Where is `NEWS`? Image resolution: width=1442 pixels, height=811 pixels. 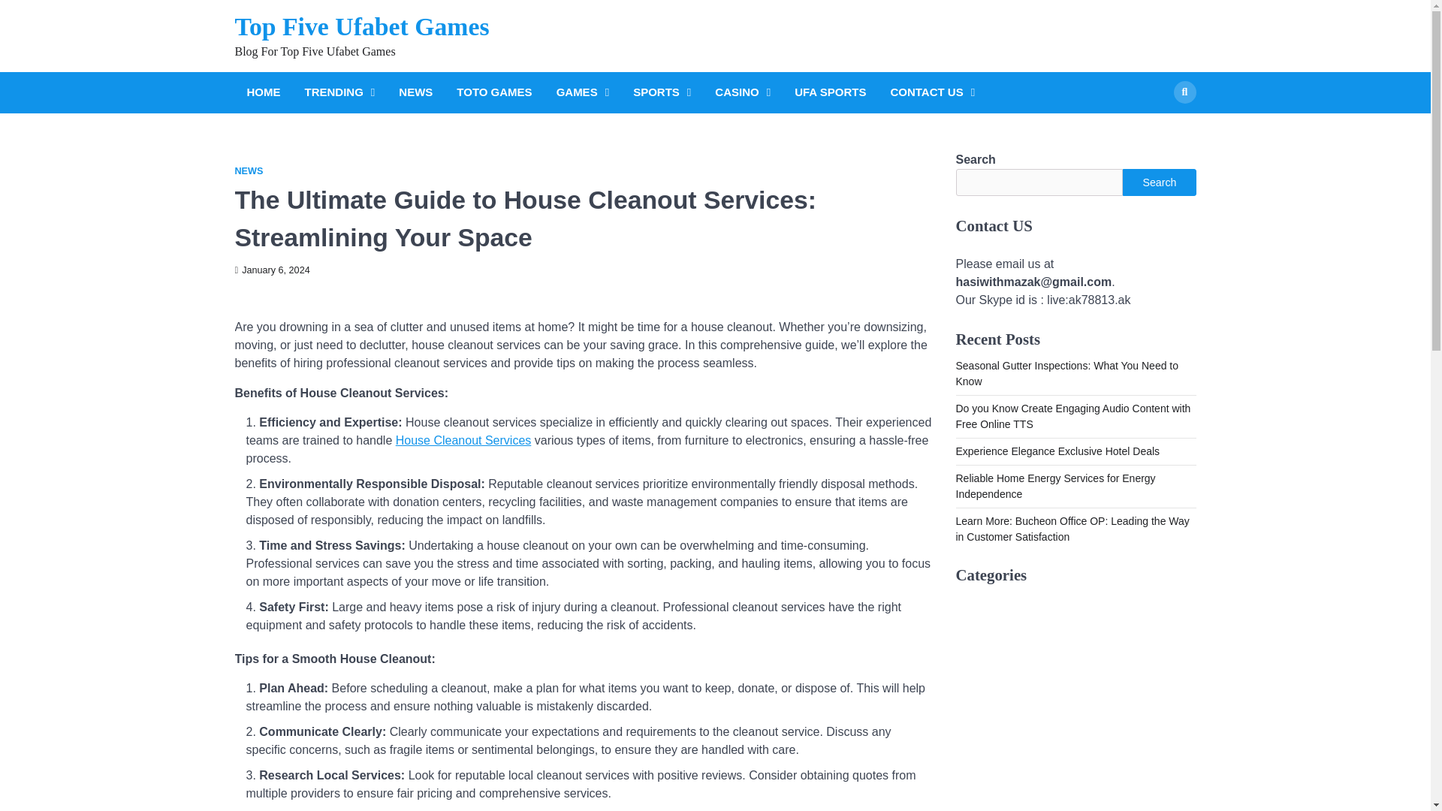 NEWS is located at coordinates (415, 93).